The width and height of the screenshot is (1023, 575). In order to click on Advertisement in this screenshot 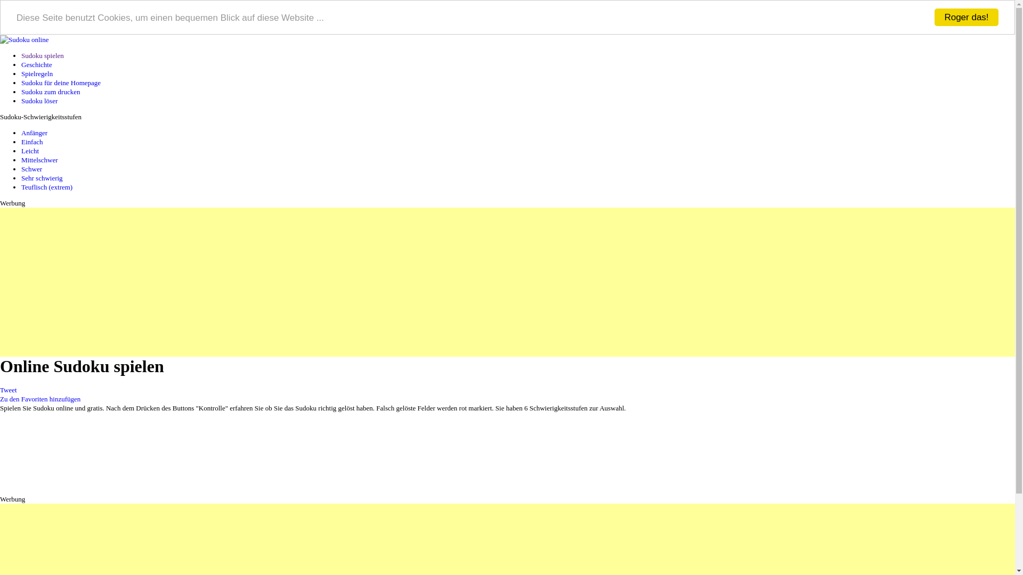, I will do `click(320, 282)`.